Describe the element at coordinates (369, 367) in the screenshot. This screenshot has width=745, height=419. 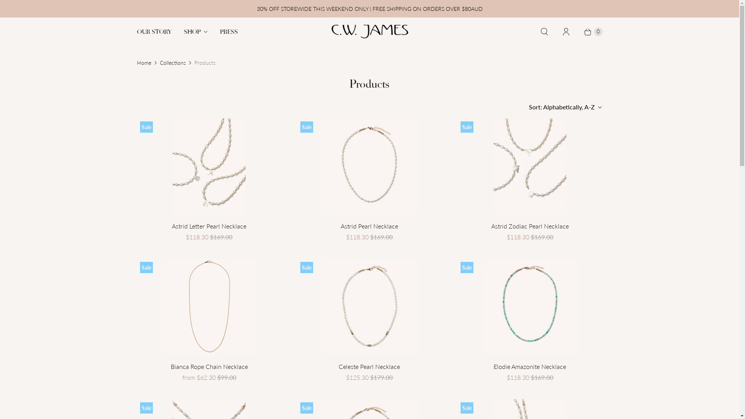
I see `Celeste Pearl Necklace` at that location.